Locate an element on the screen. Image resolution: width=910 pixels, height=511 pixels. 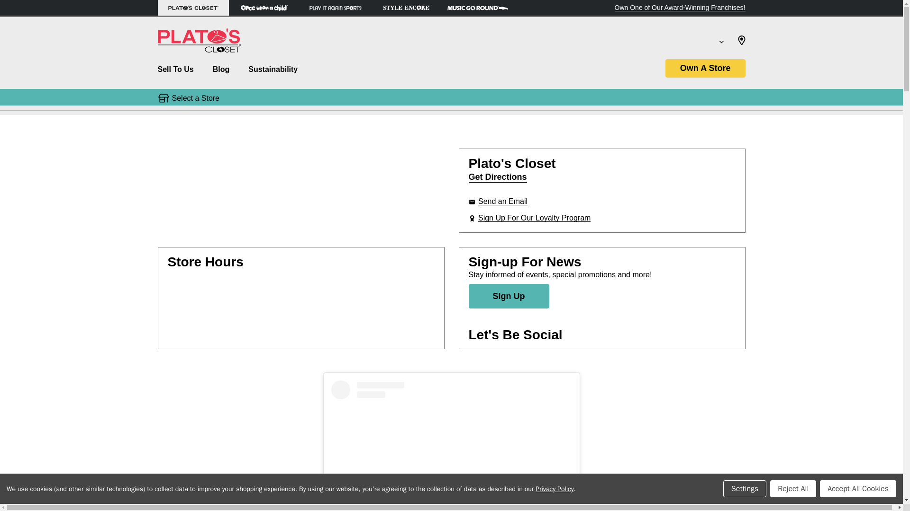
Style Encore Store is located at coordinates (406, 8).